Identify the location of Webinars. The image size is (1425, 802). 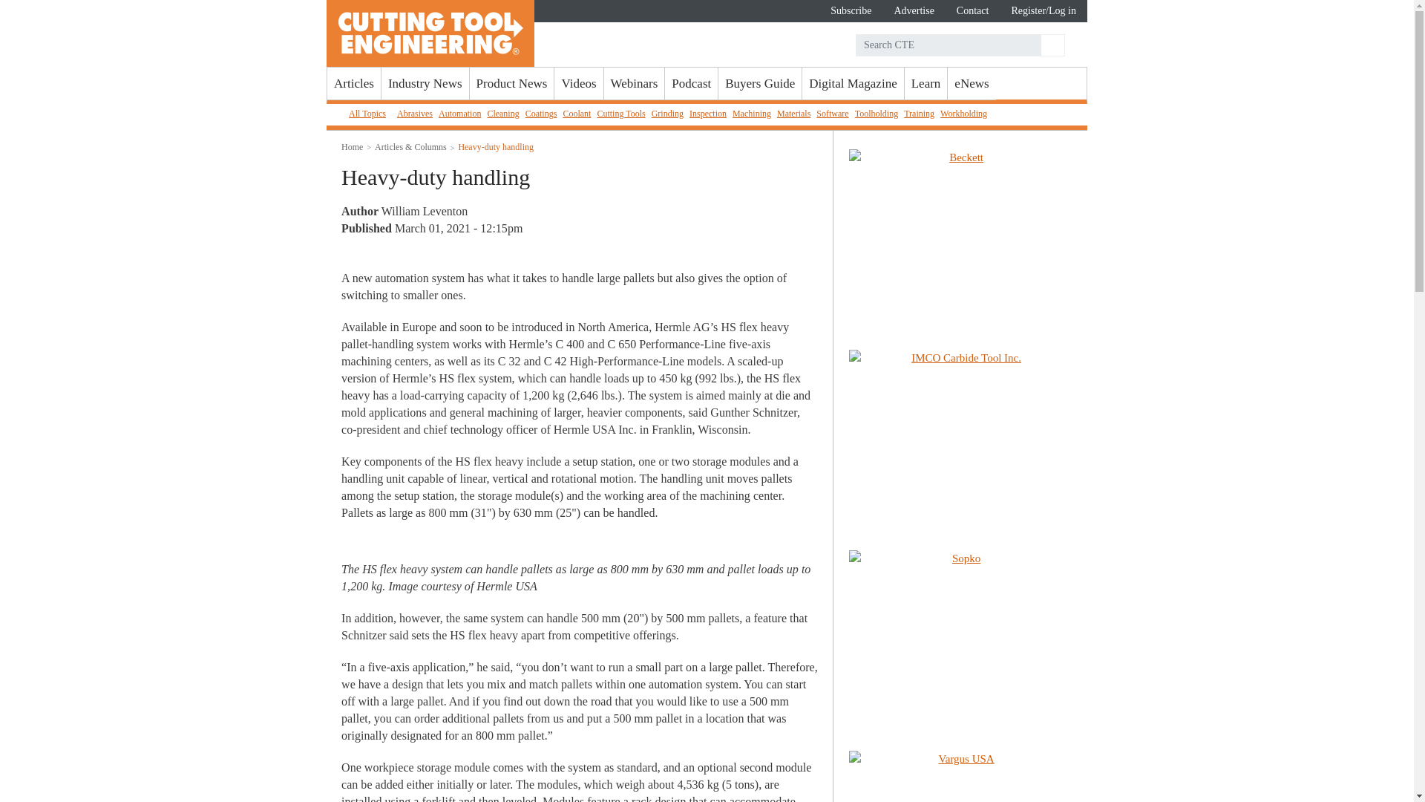
(635, 83).